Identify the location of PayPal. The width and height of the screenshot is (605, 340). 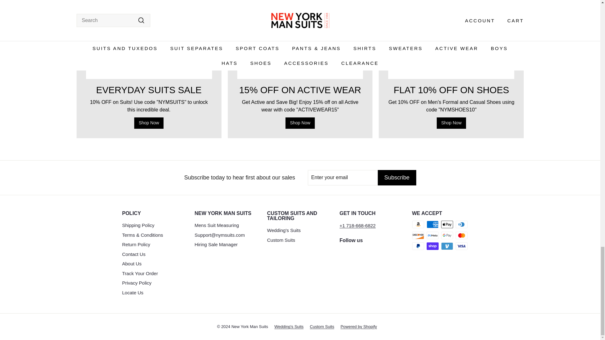
(418, 246).